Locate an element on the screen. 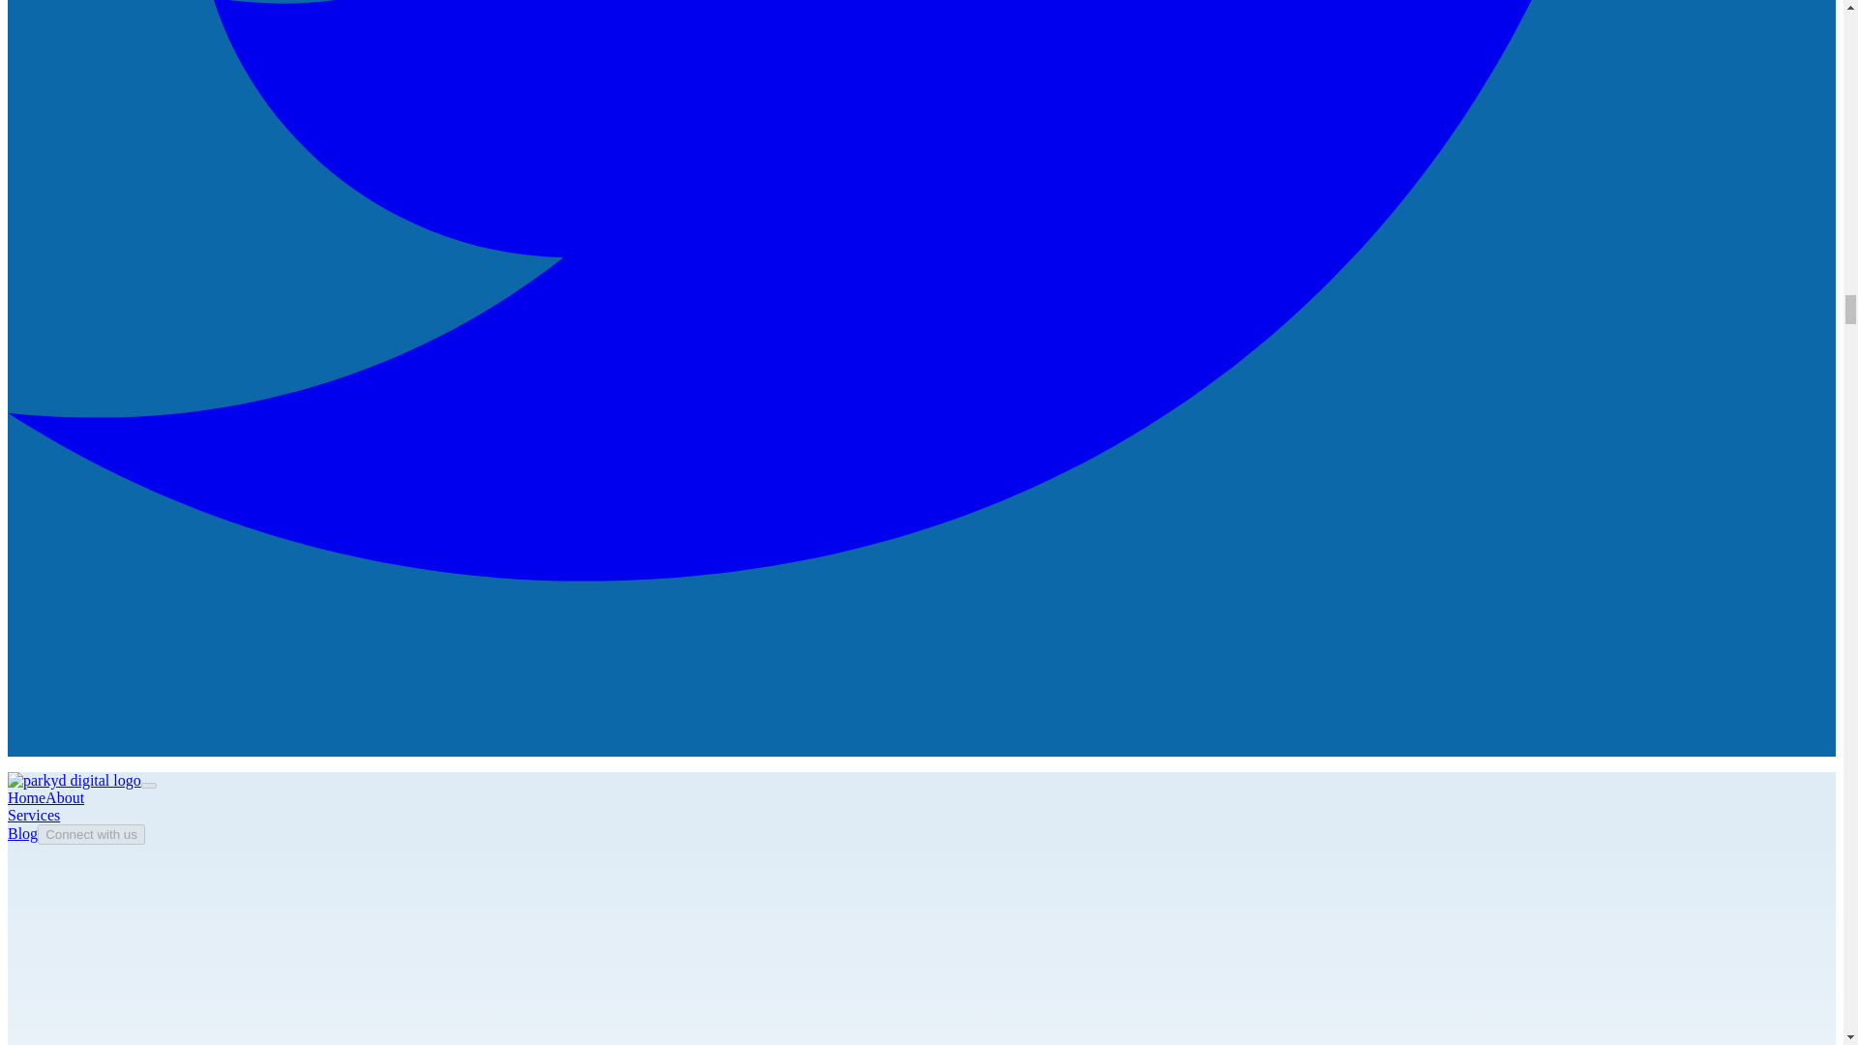 The width and height of the screenshot is (1858, 1045). Services is located at coordinates (33, 815).